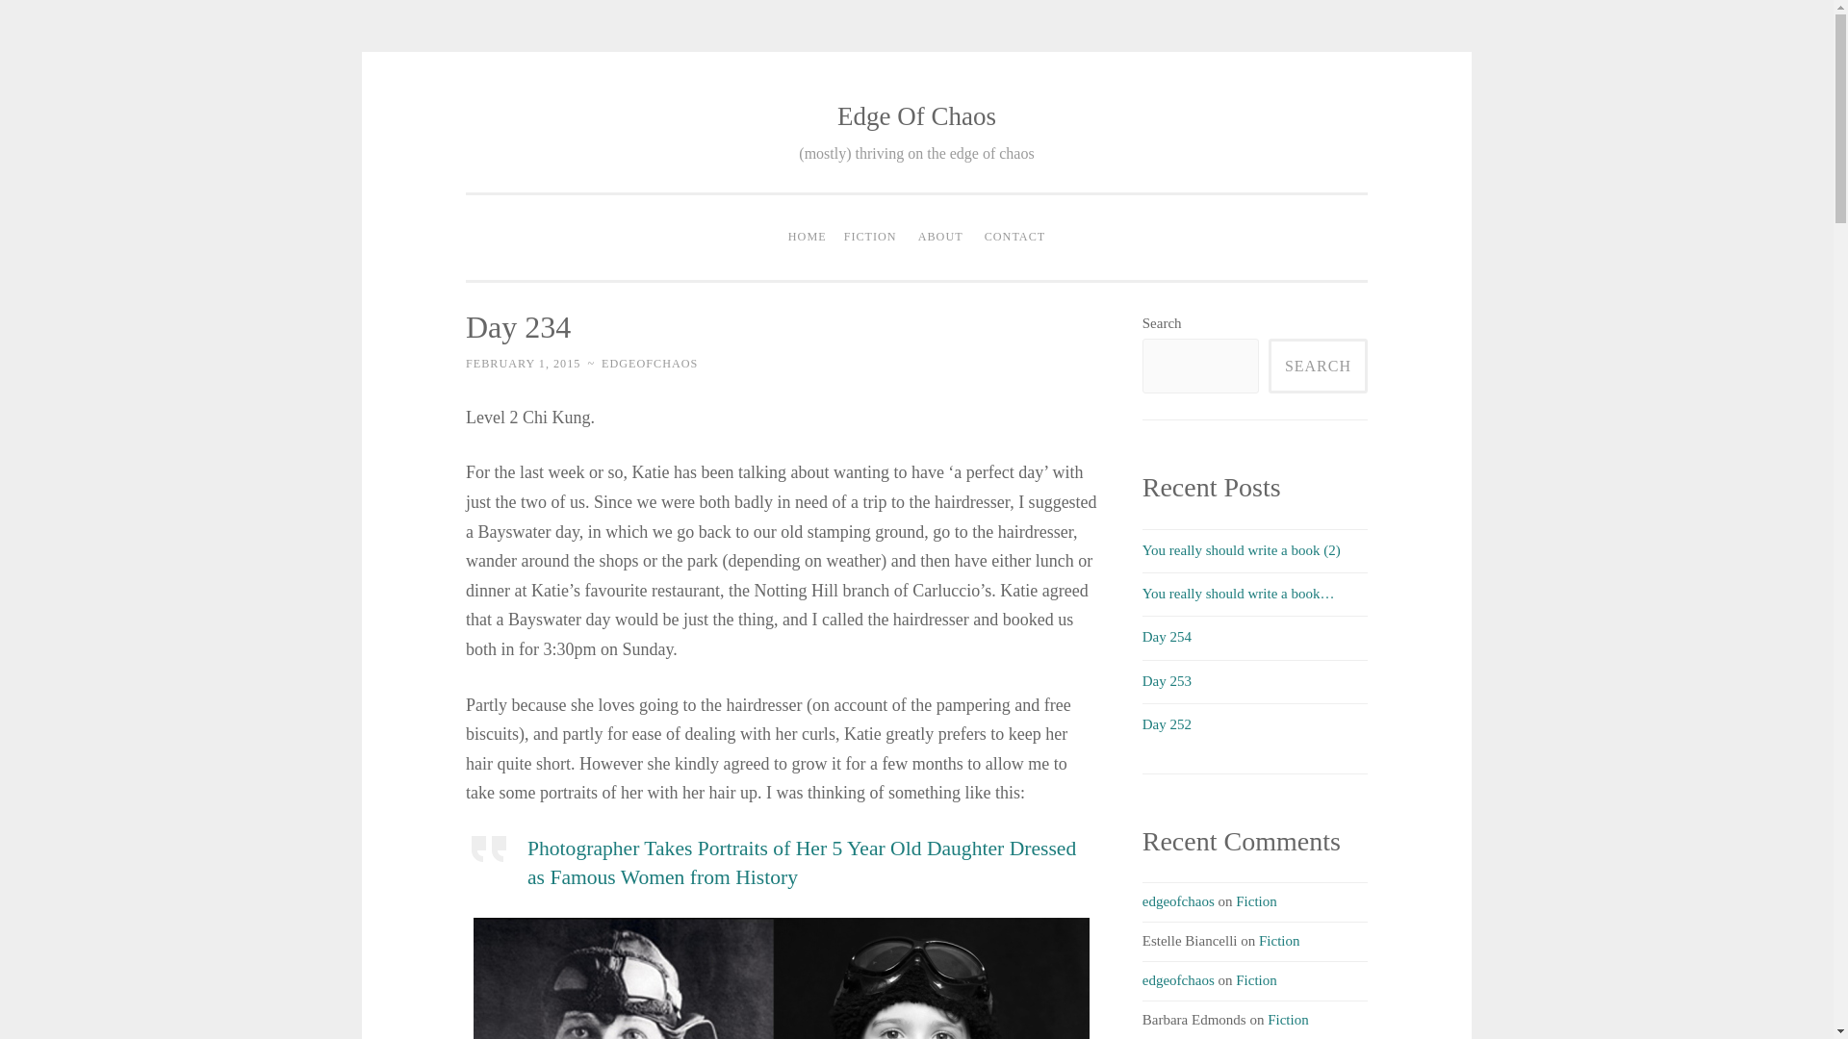  What do you see at coordinates (1317, 366) in the screenshot?
I see `SEARCH` at bounding box center [1317, 366].